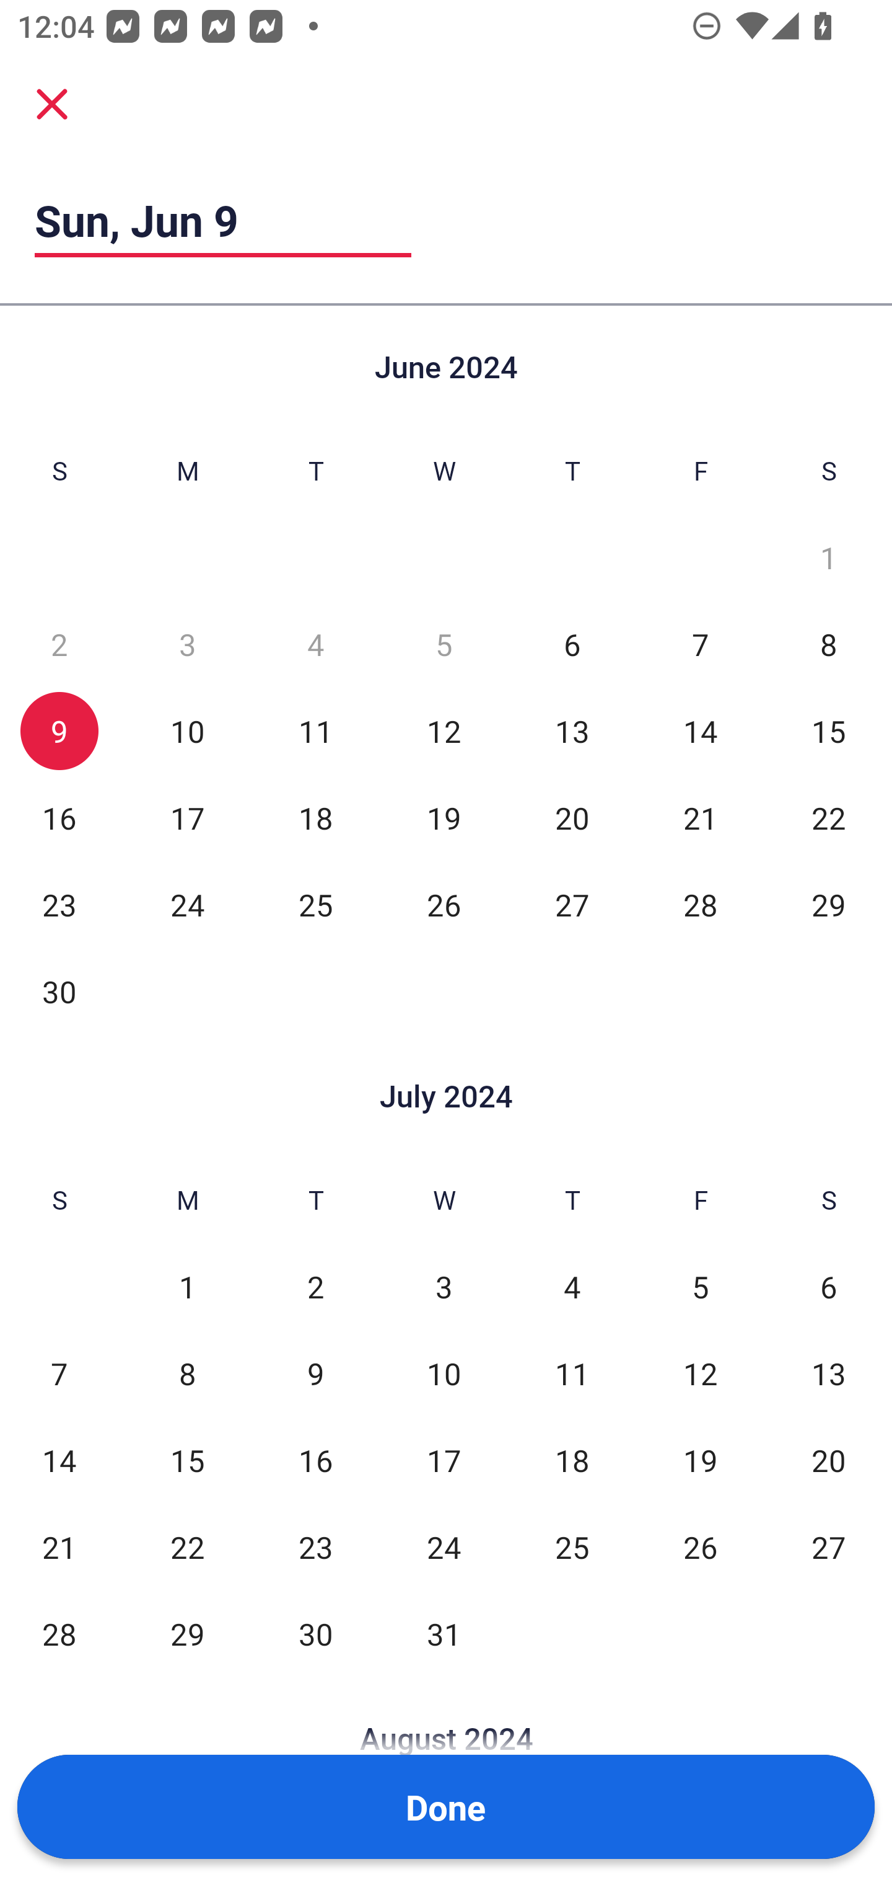 This screenshot has width=892, height=1885. Describe the element at coordinates (829, 905) in the screenshot. I see `29 Sat, Jun 29, Not Selected` at that location.